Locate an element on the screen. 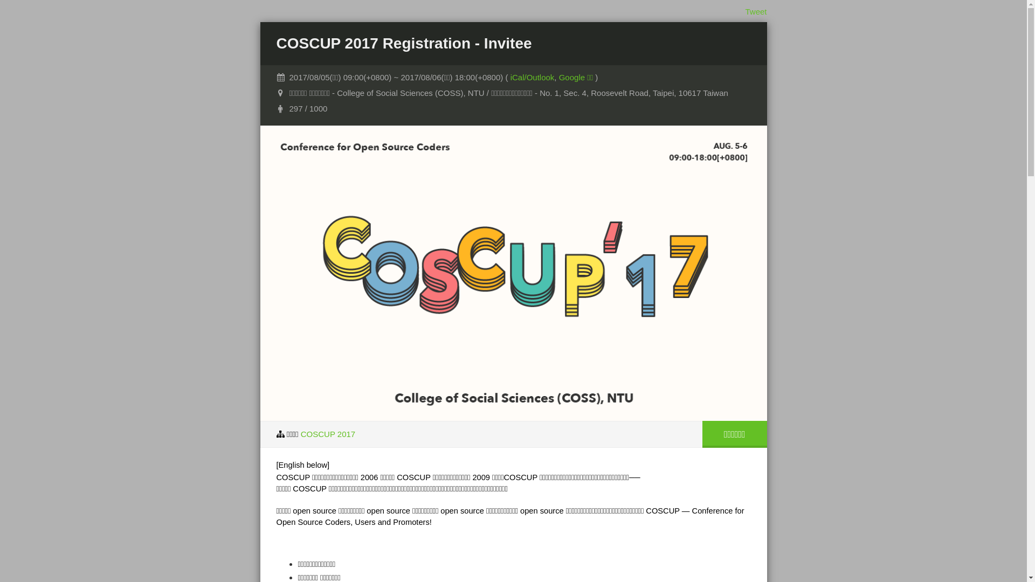  Tweet is located at coordinates (756, 12).